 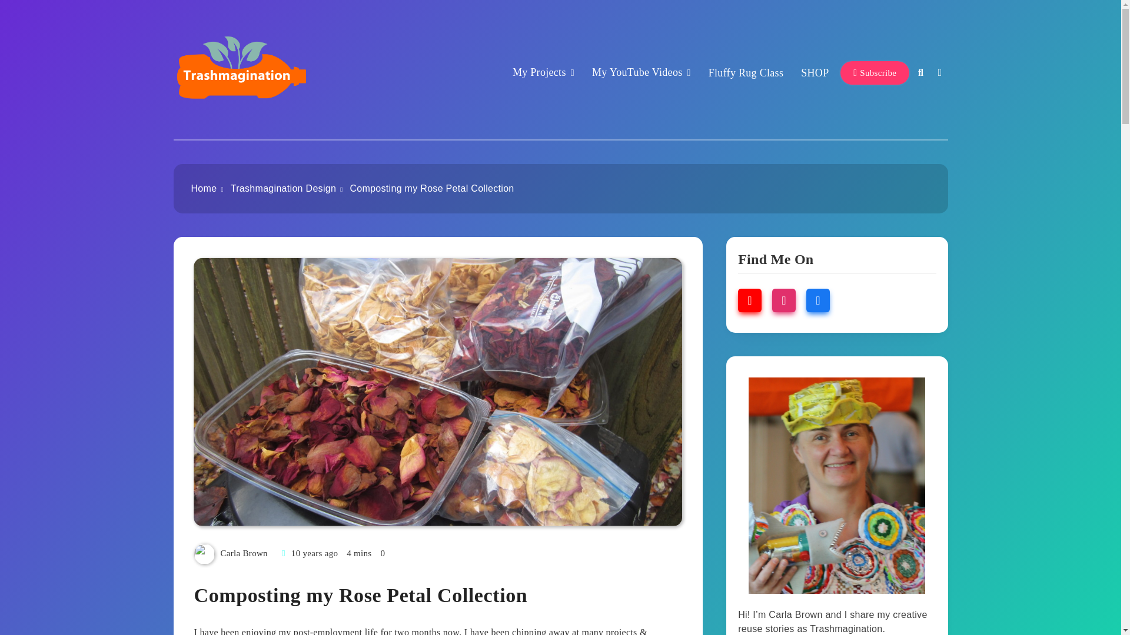 What do you see at coordinates (543, 73) in the screenshot?
I see `My Projects` at bounding box center [543, 73].